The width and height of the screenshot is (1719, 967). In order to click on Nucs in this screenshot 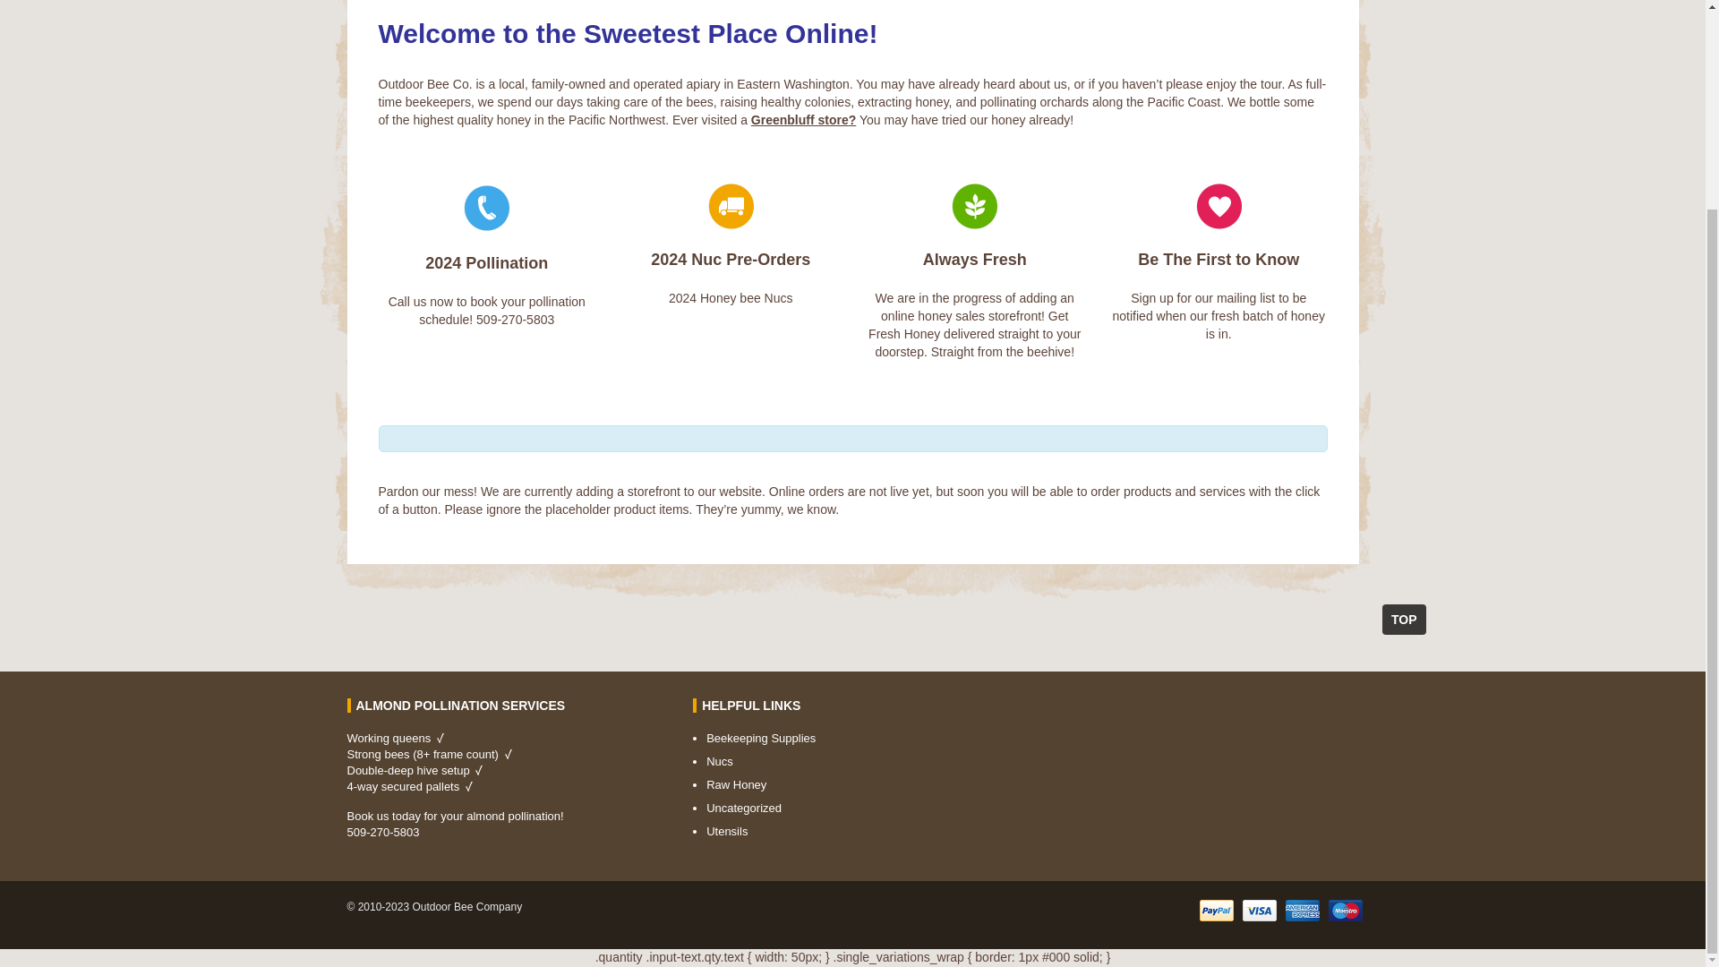, I will do `click(720, 761)`.